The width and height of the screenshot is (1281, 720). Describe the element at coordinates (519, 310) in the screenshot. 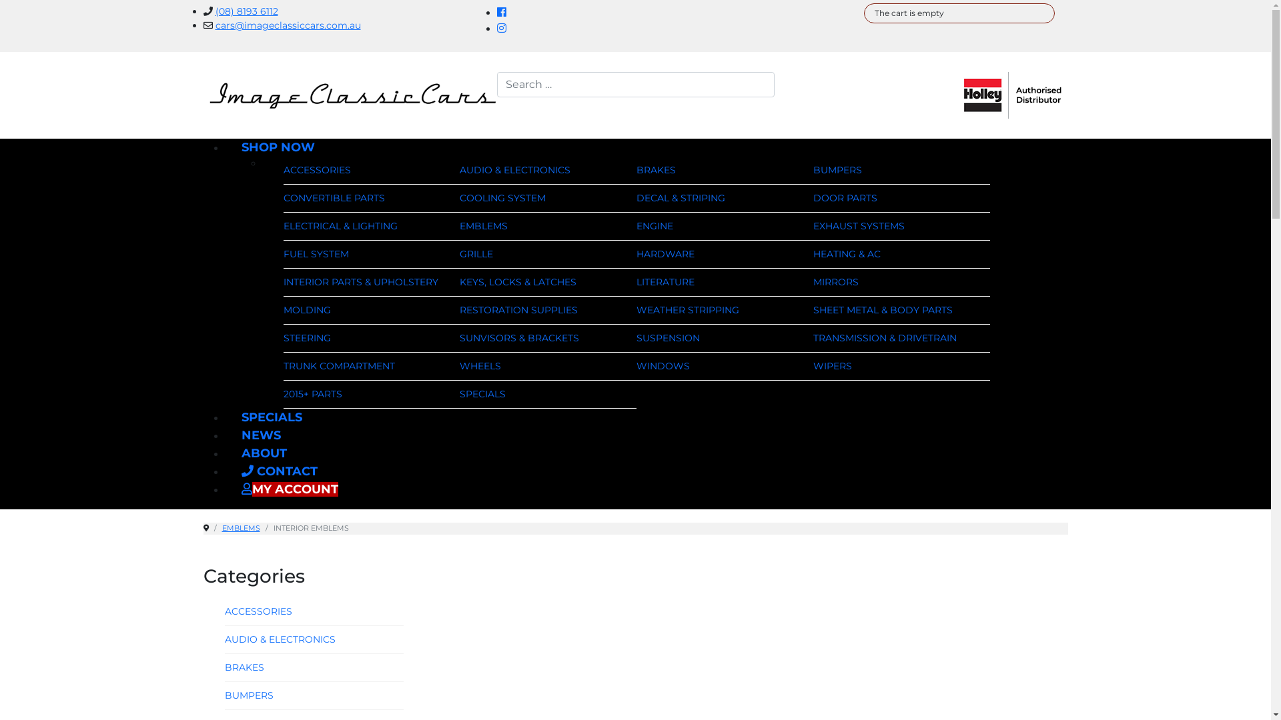

I see `RESTORATION SUPPLIES` at that location.